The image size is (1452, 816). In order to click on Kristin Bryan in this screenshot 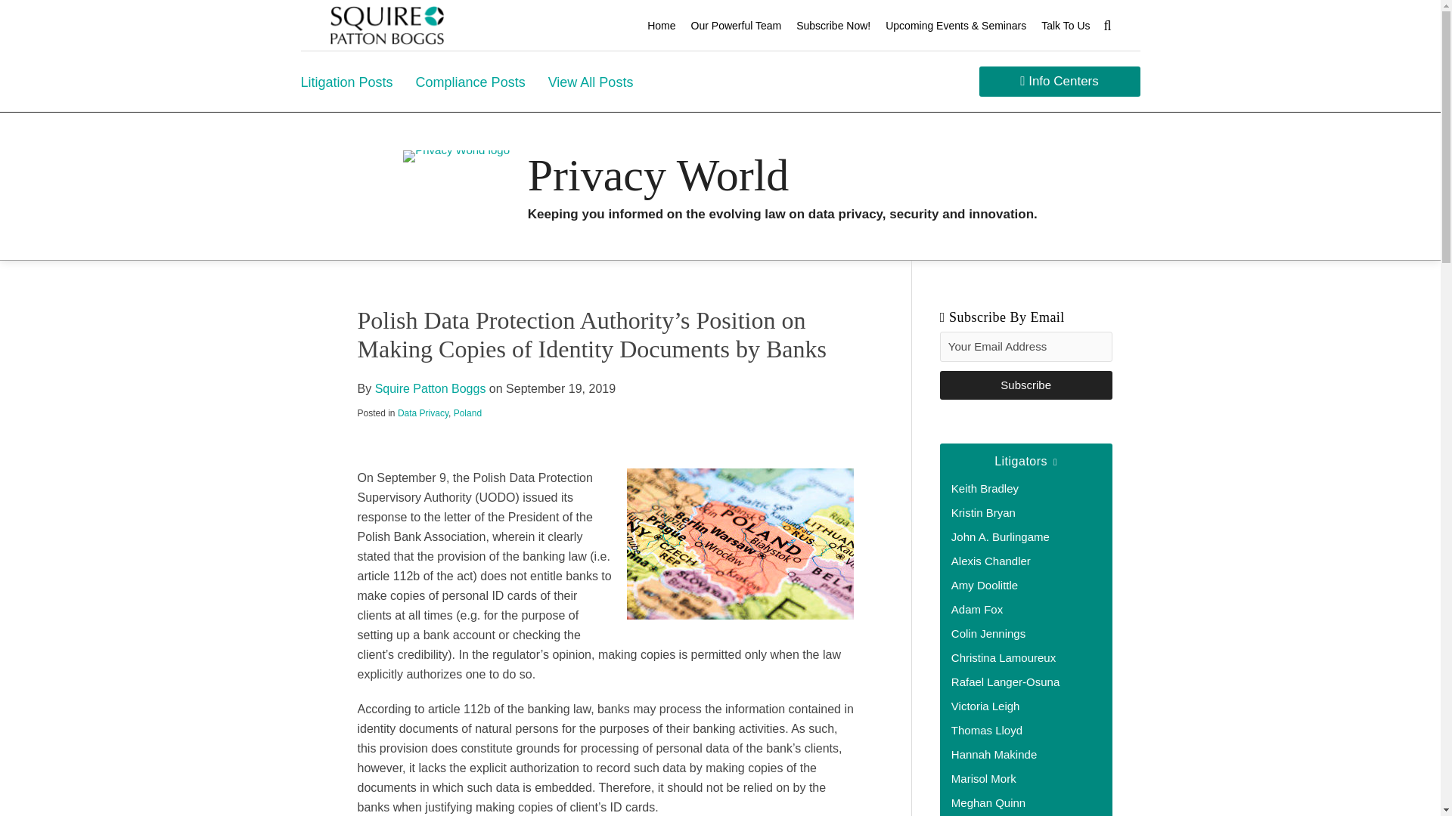, I will do `click(983, 512)`.